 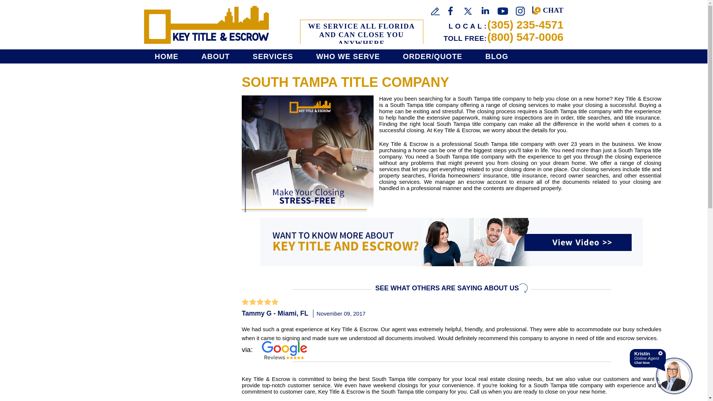 What do you see at coordinates (169, 56) in the screenshot?
I see `Florida Title and Escrow Company` at bounding box center [169, 56].